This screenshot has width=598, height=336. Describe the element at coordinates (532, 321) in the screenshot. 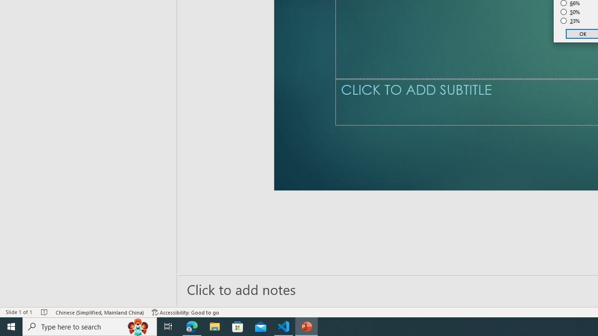

I see `AutomationID: DynamicSearchBoxGleamImage` at that location.